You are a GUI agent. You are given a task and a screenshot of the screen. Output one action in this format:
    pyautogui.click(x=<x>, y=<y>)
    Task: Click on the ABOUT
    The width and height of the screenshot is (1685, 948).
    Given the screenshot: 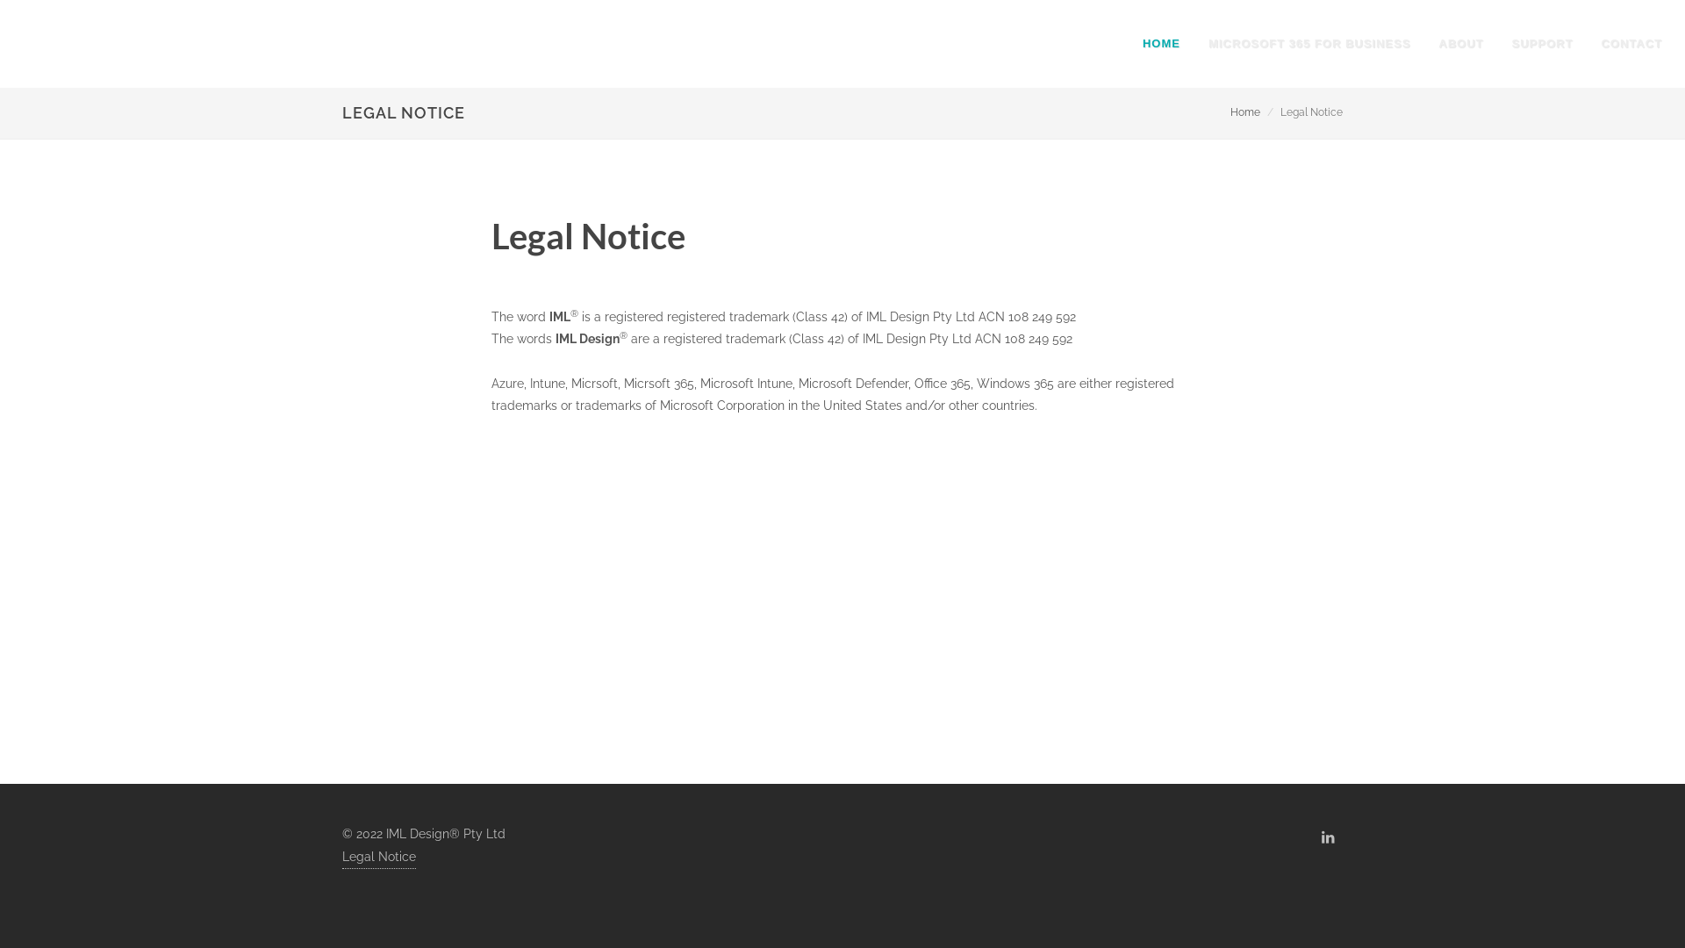 What is the action you would take?
    pyautogui.click(x=1460, y=44)
    